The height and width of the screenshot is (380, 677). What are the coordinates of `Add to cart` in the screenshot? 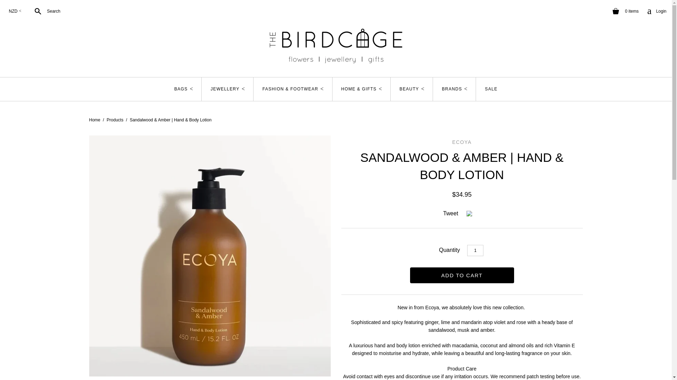 It's located at (462, 275).